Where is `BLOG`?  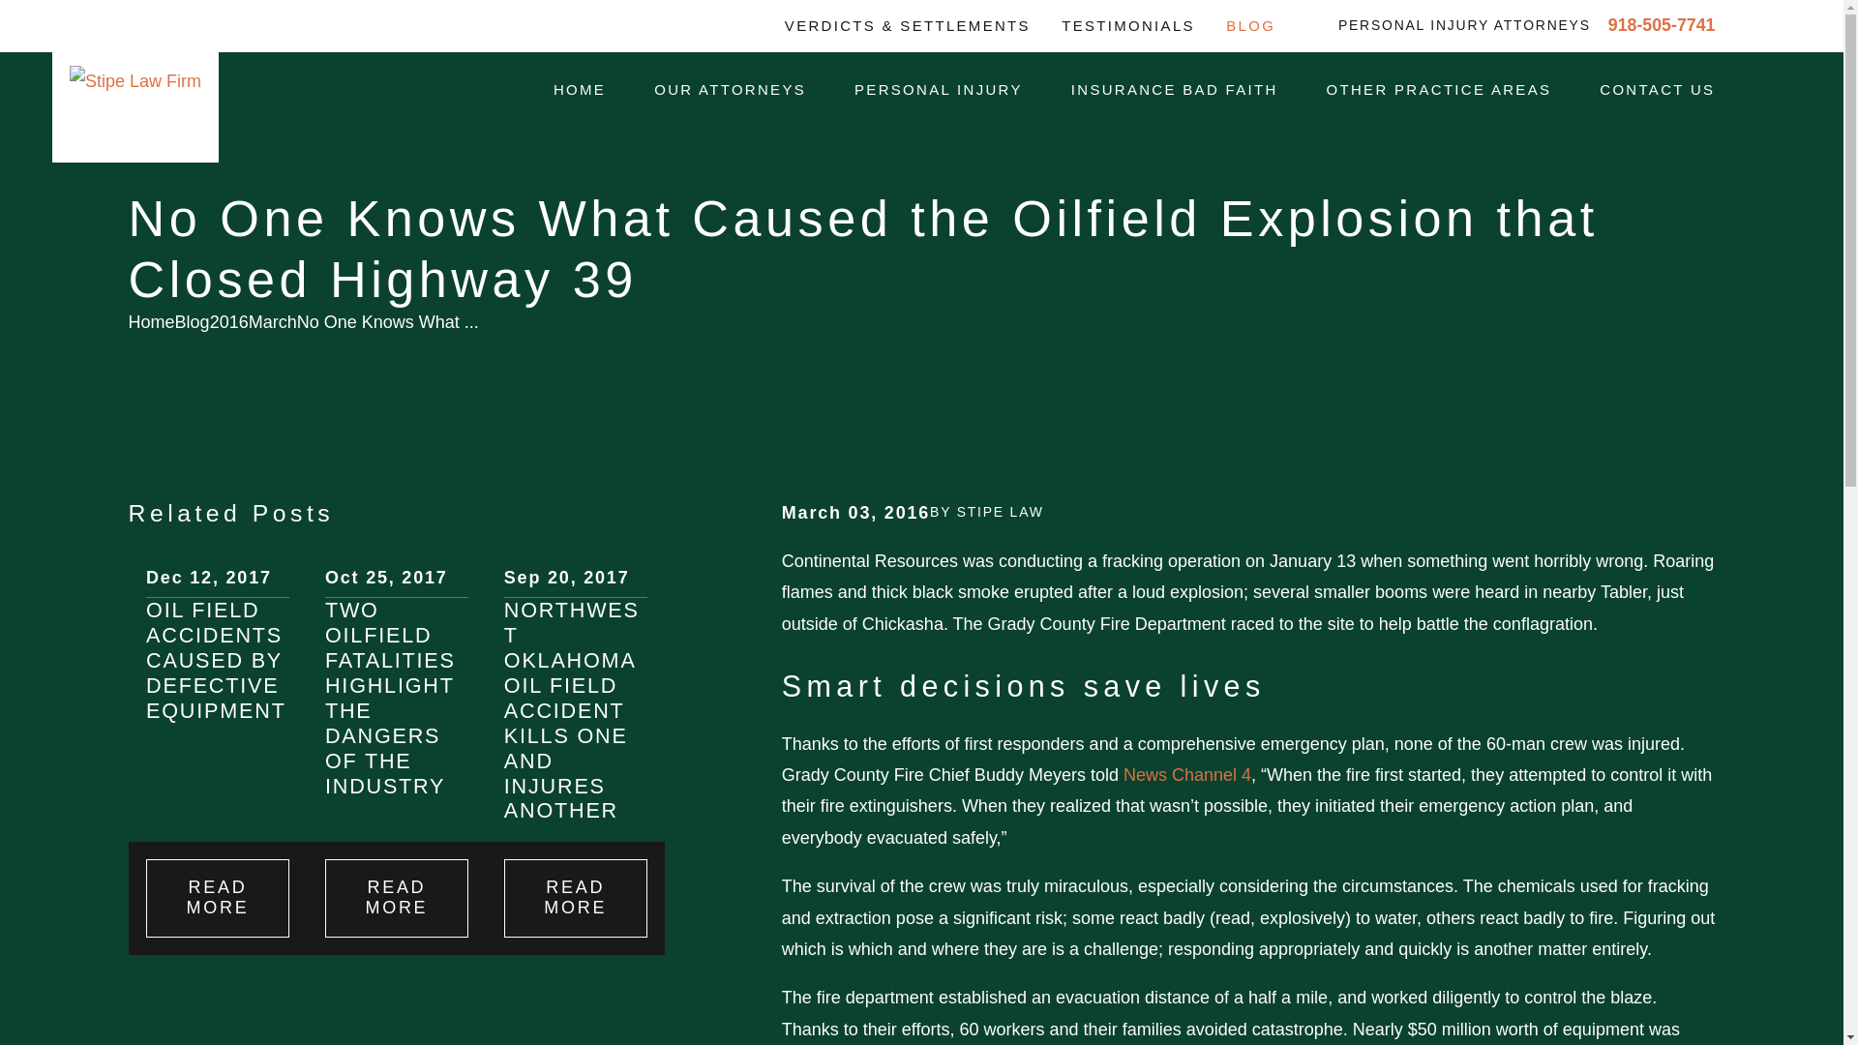
BLOG is located at coordinates (1250, 25).